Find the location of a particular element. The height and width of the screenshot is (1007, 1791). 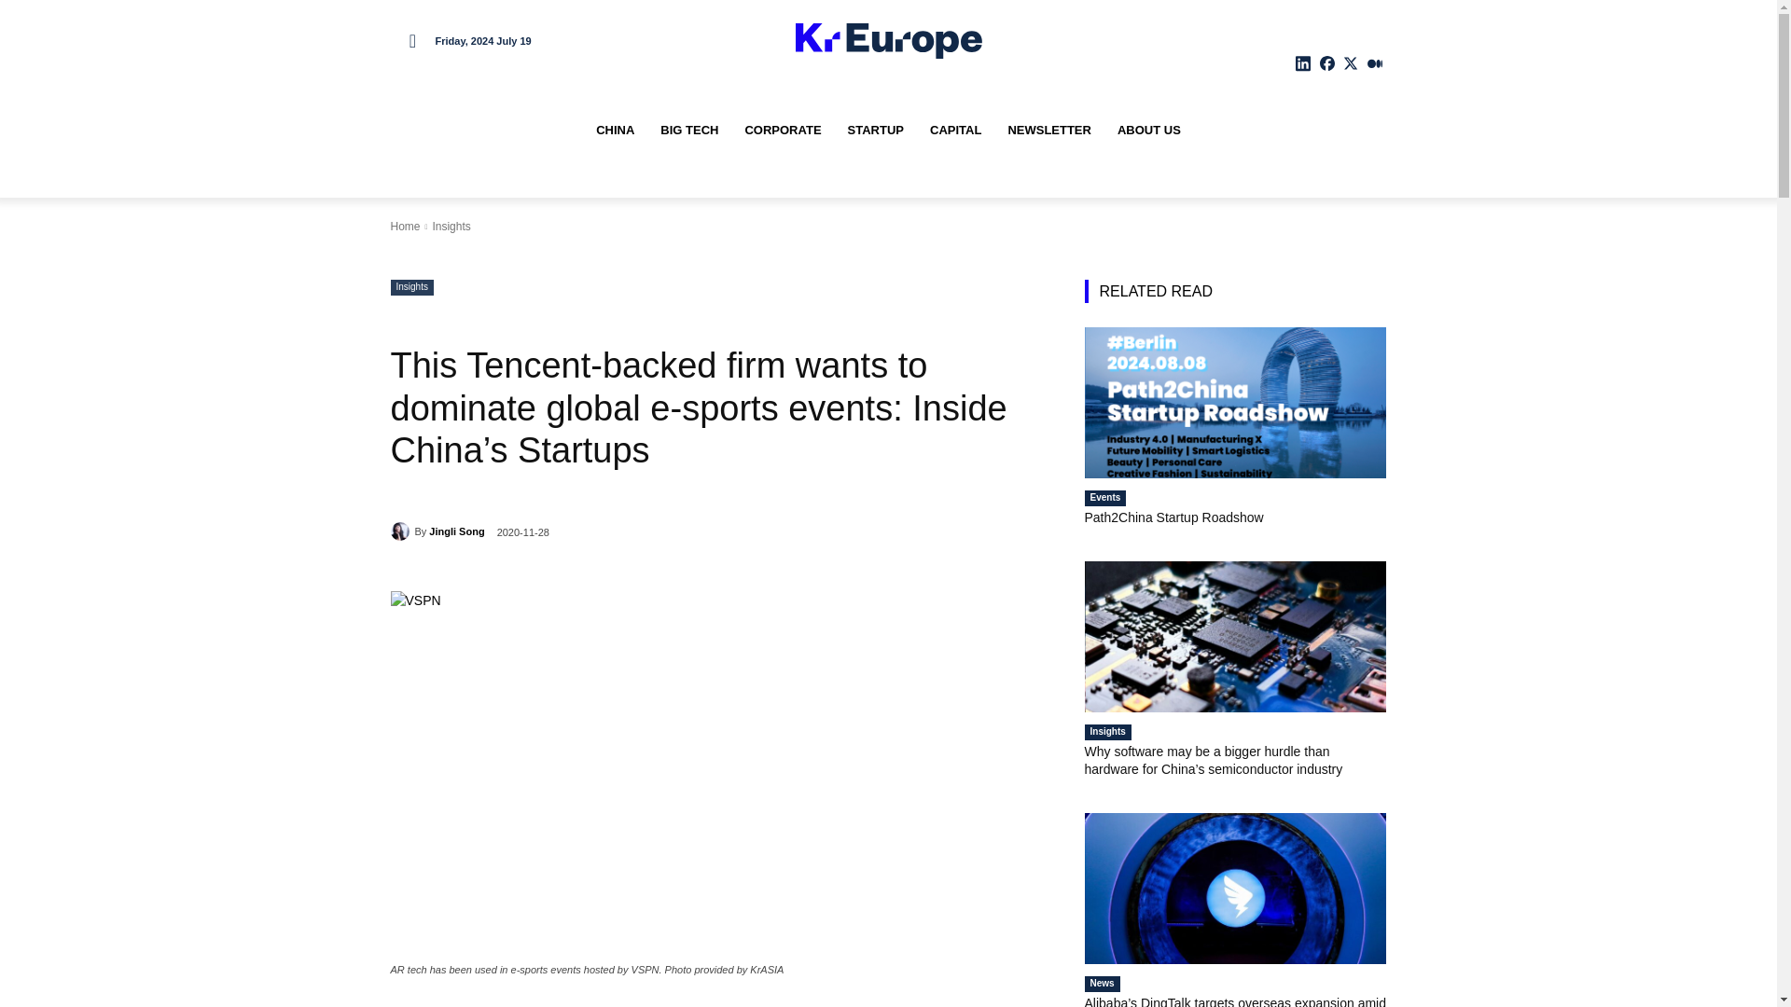

CORPORATE is located at coordinates (782, 131).